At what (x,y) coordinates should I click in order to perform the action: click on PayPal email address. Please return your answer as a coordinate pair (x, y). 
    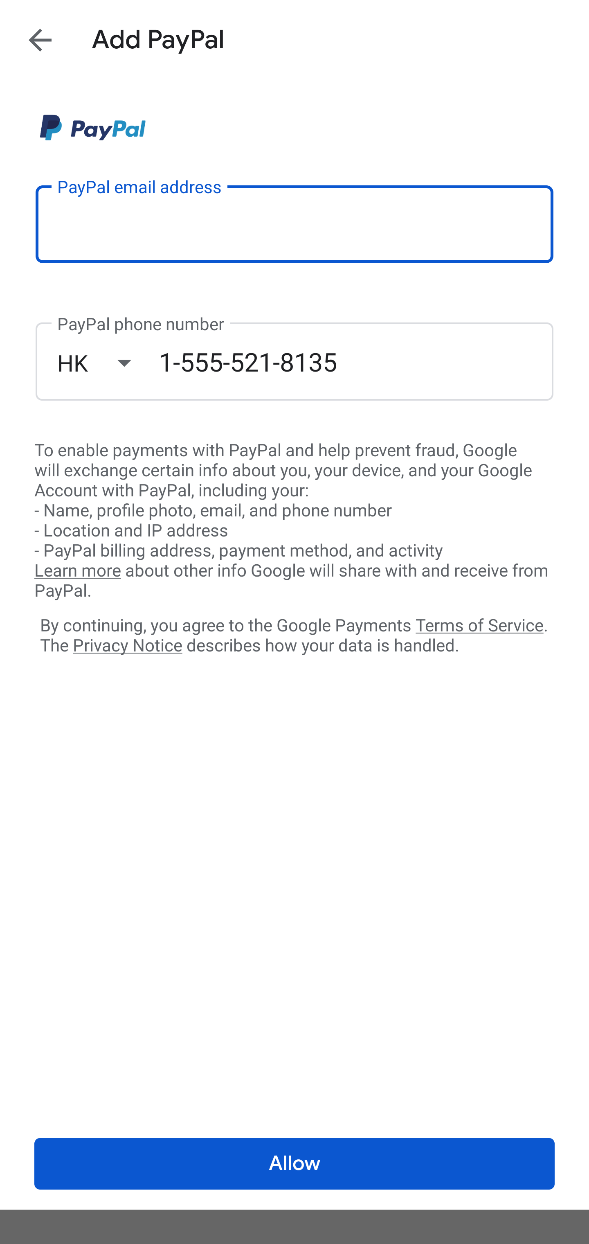
    Looking at the image, I should click on (294, 223).